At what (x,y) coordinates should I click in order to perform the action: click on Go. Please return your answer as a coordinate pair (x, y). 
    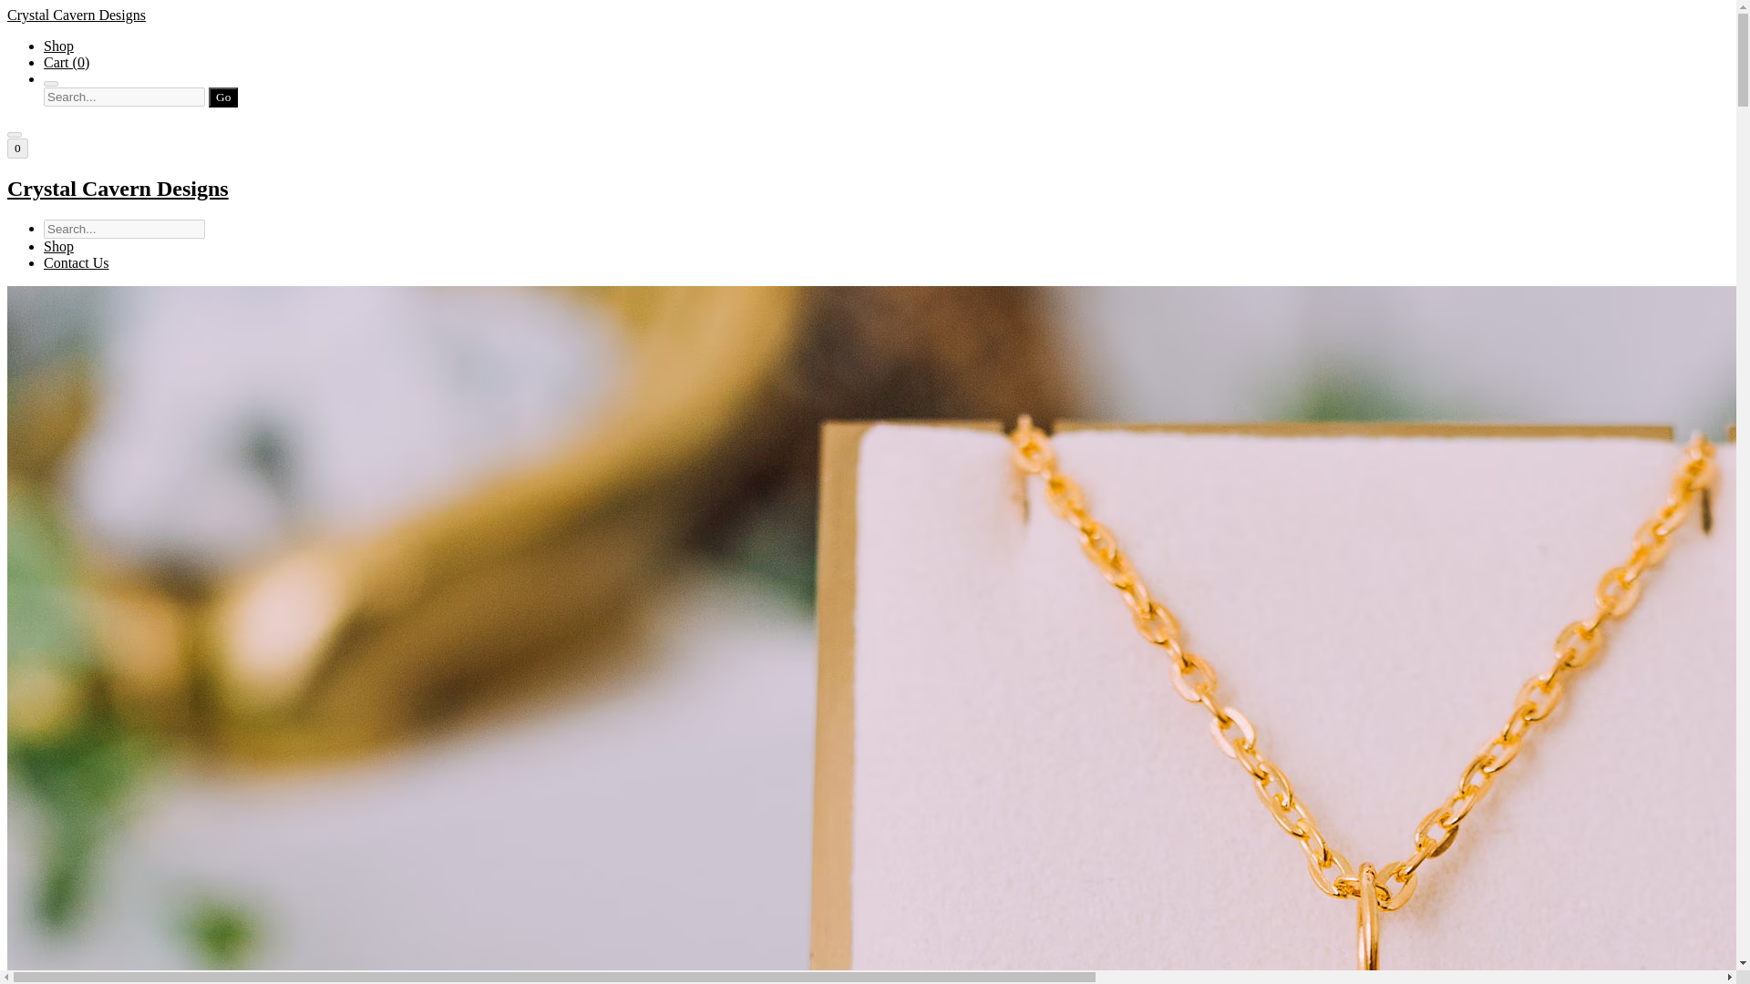
    Looking at the image, I should click on (222, 97).